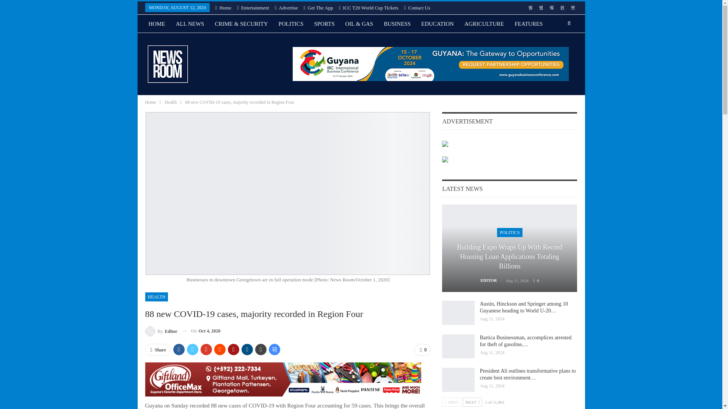 The height and width of the screenshot is (409, 728). What do you see at coordinates (161, 331) in the screenshot?
I see `By Editor` at bounding box center [161, 331].